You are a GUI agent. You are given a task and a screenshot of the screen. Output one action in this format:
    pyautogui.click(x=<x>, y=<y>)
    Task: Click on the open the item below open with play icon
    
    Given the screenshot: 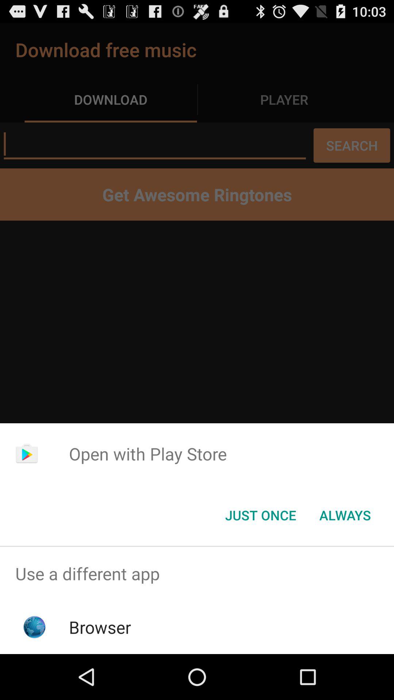 What is the action you would take?
    pyautogui.click(x=260, y=515)
    